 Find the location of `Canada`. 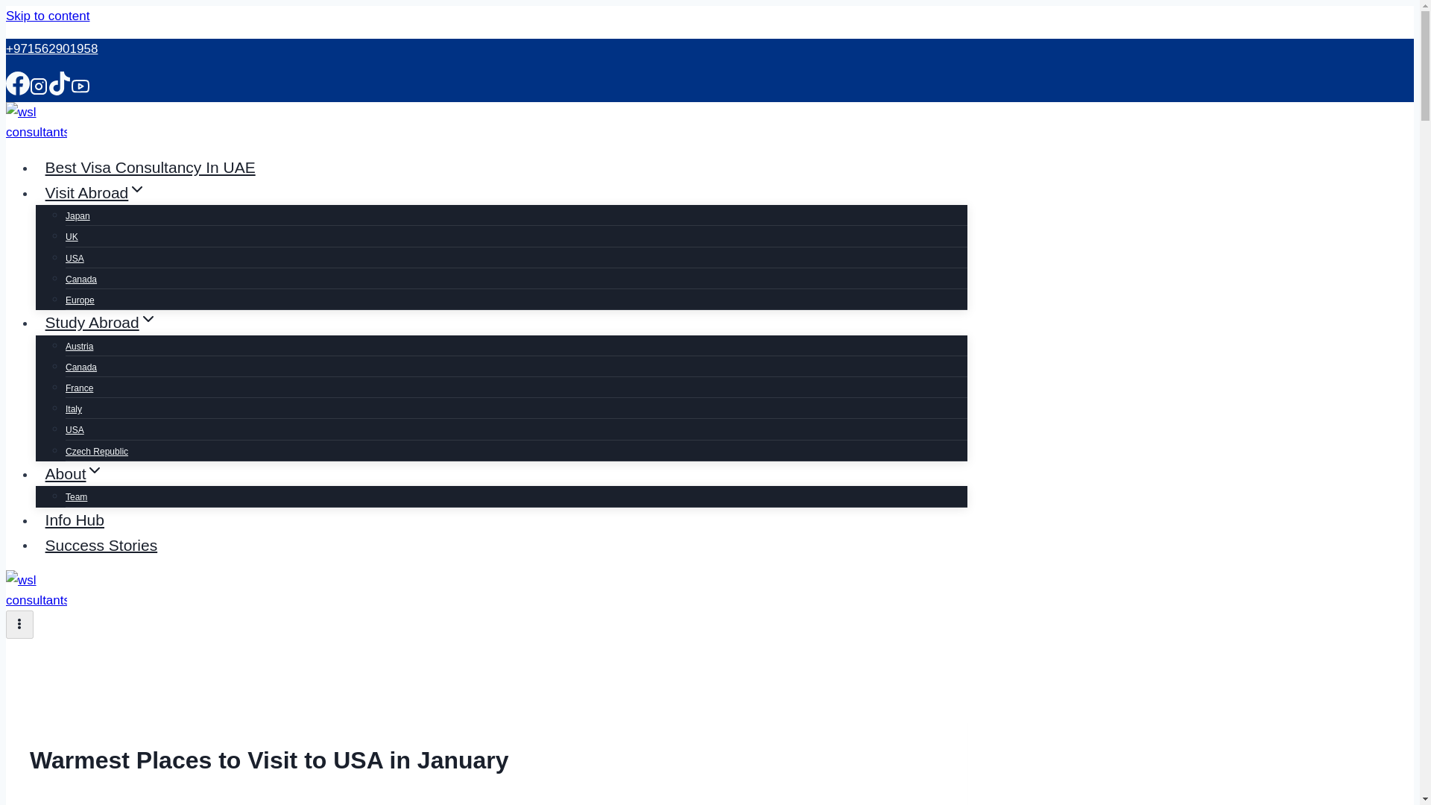

Canada is located at coordinates (81, 280).